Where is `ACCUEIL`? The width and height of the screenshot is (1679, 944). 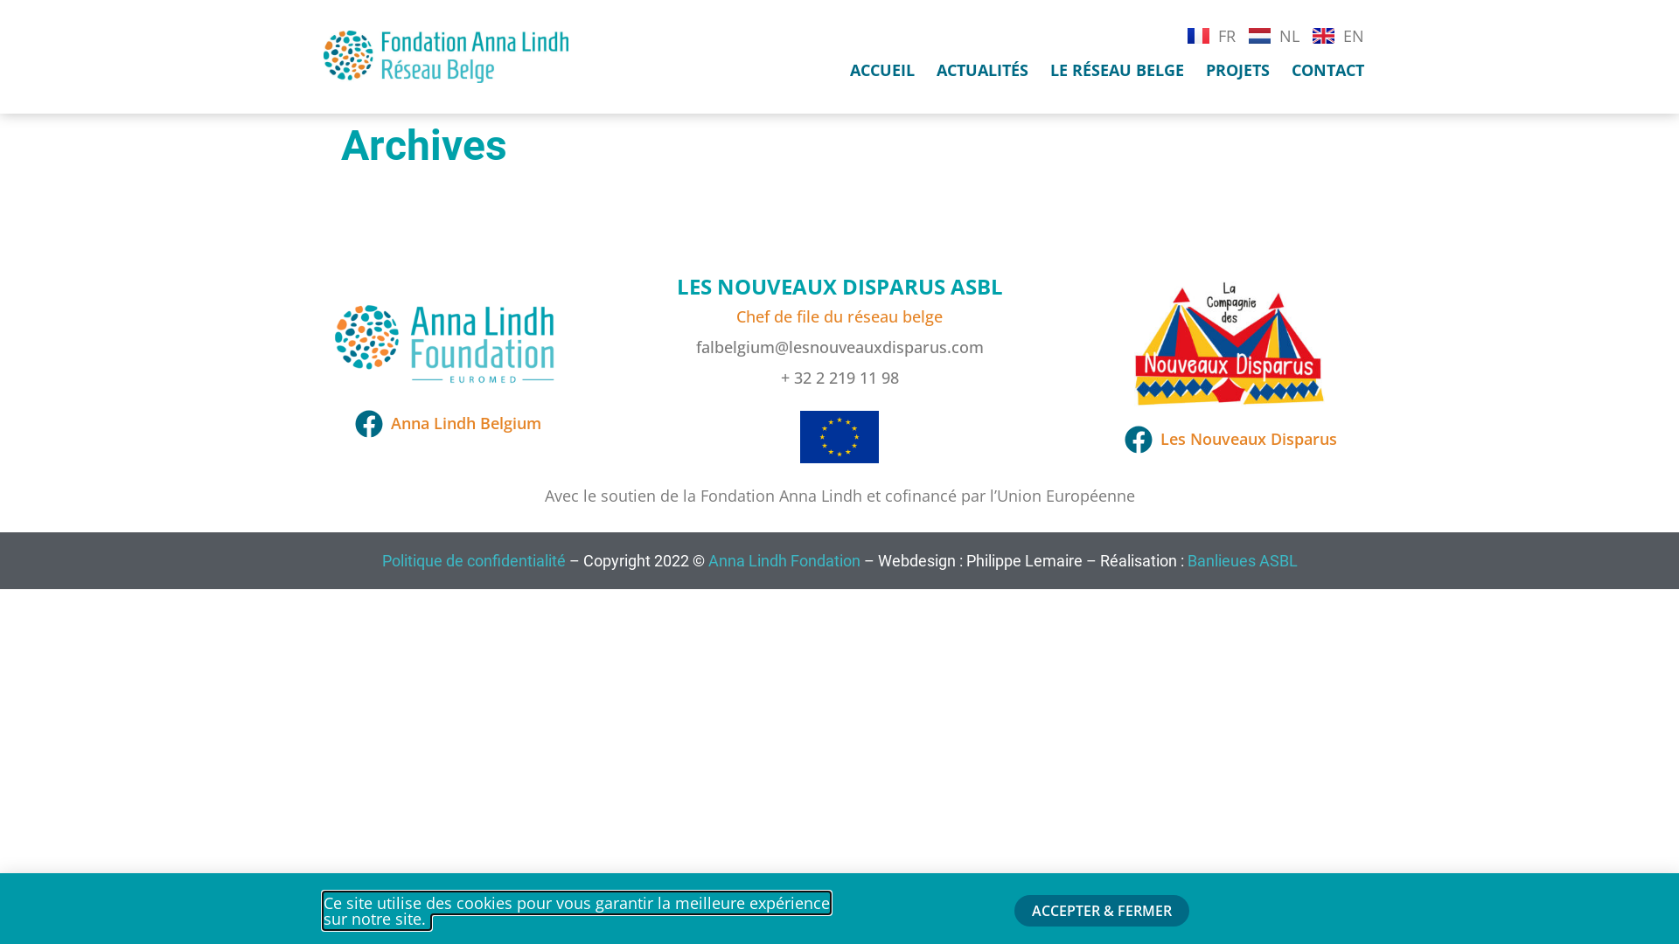 ACCUEIL is located at coordinates (882, 70).